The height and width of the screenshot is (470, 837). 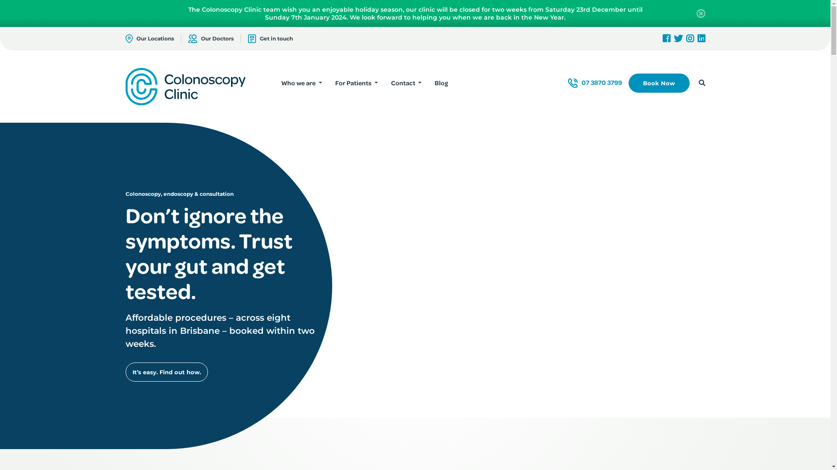 I want to click on Our Locations, so click(x=150, y=39).